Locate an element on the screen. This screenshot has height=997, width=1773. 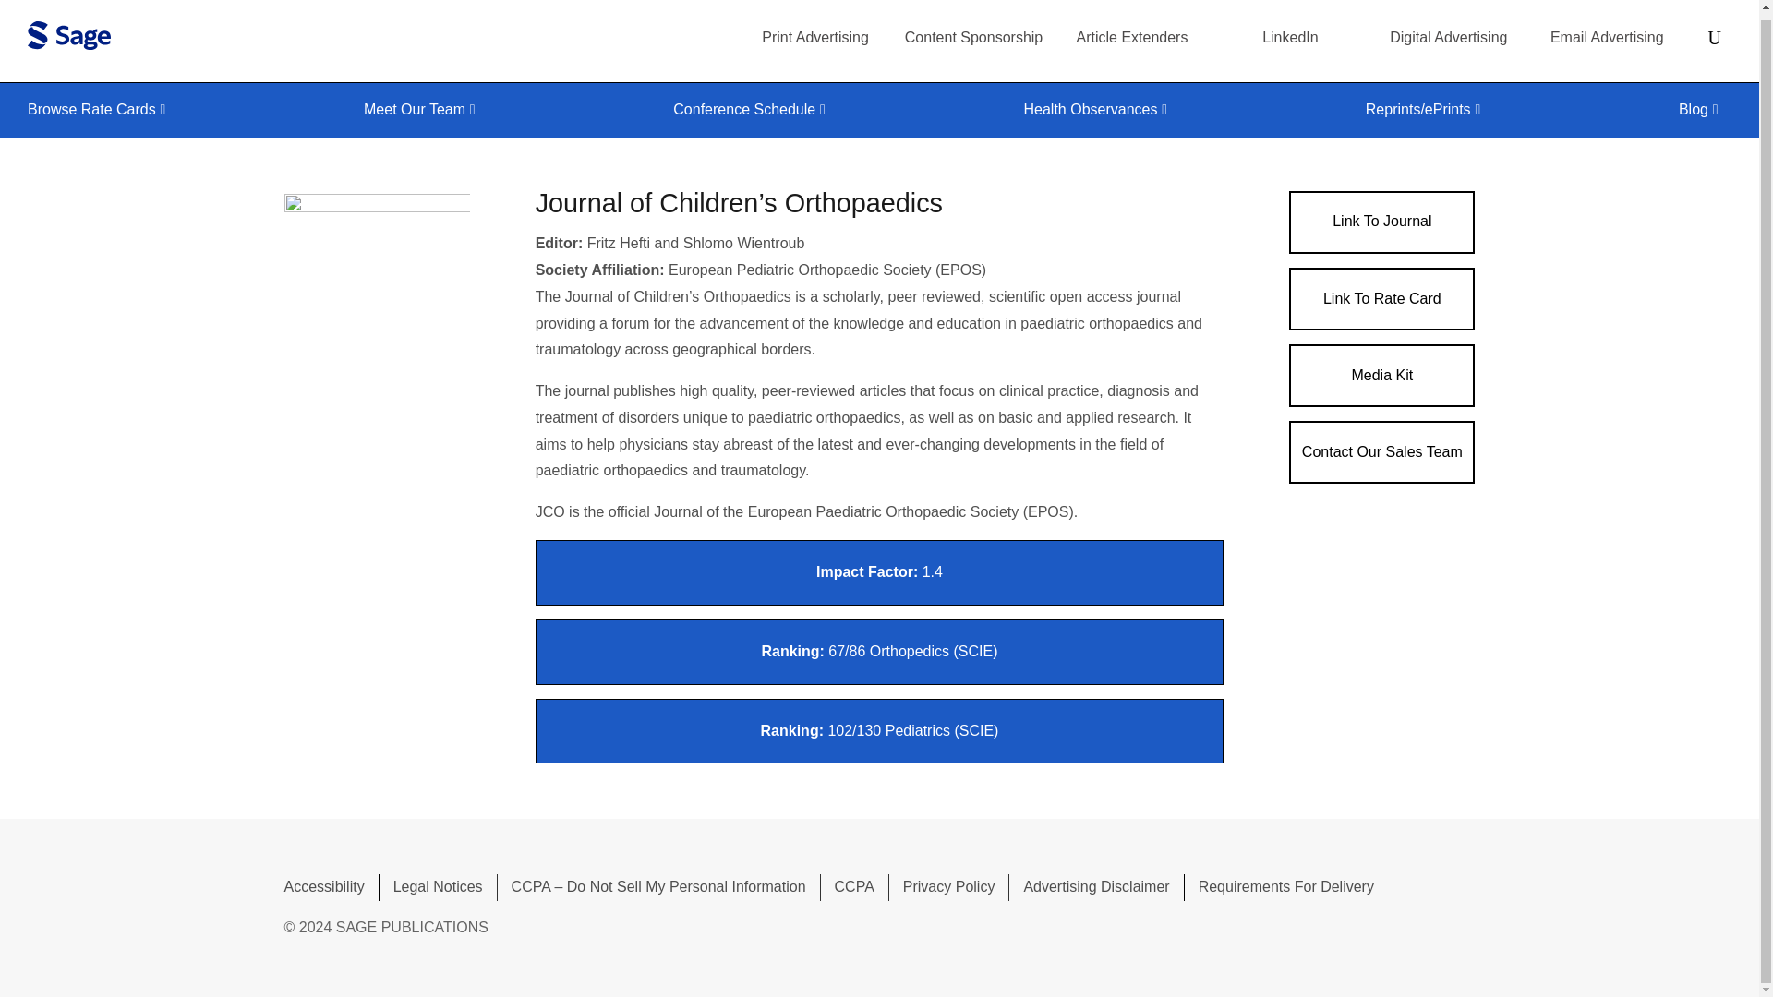
Print Advertising is located at coordinates (814, 37).